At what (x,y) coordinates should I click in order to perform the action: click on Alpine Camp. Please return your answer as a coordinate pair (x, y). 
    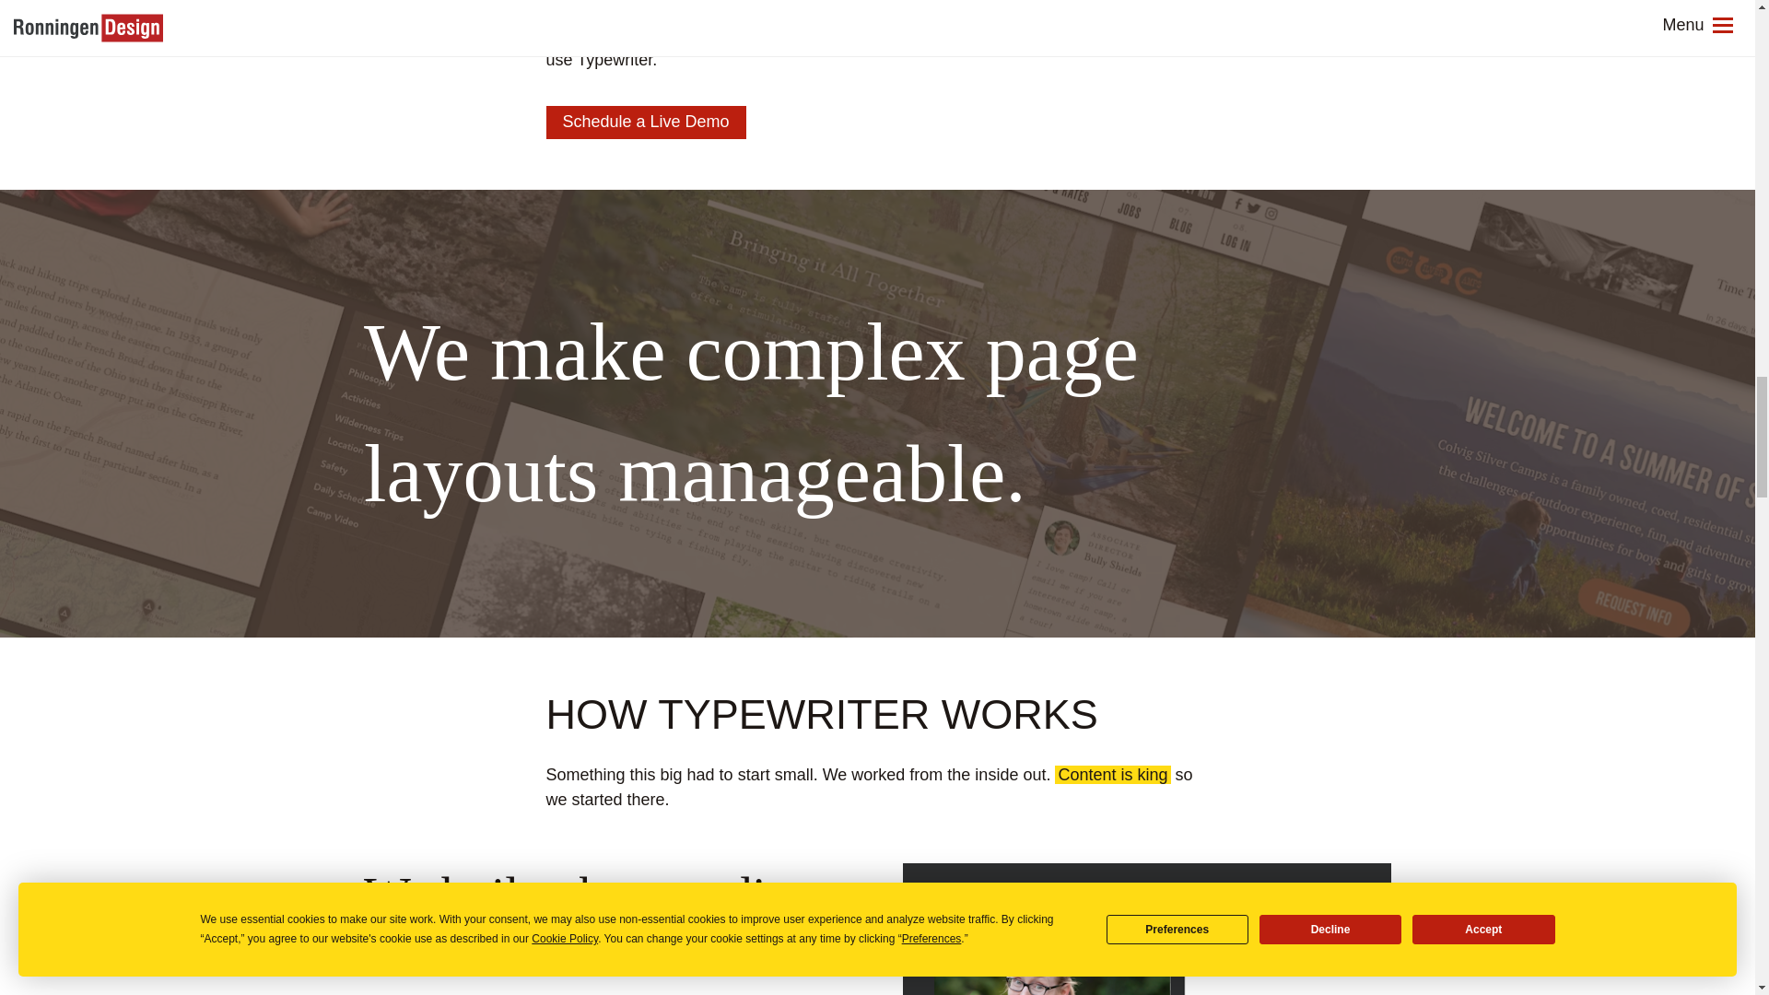
    Looking at the image, I should click on (1117, 9).